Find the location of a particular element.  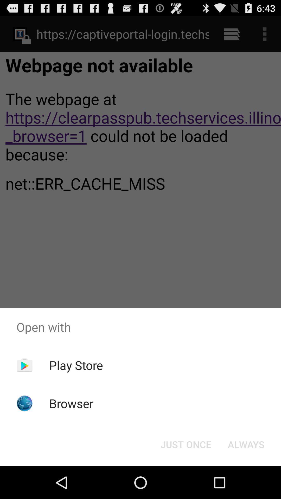

turn on the item next to the always button is located at coordinates (186, 444).